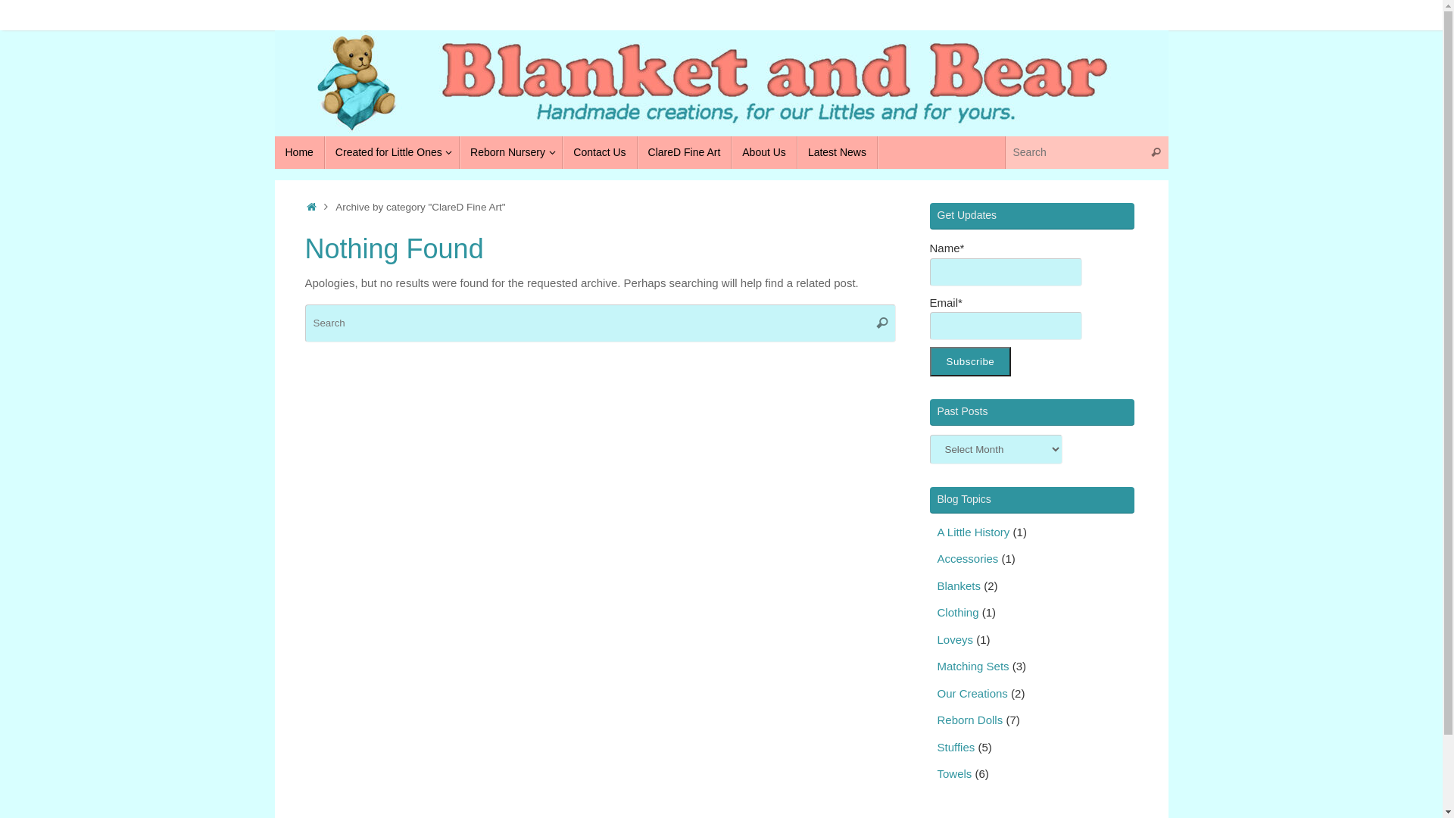 This screenshot has width=1454, height=818. I want to click on Search, so click(1156, 153).